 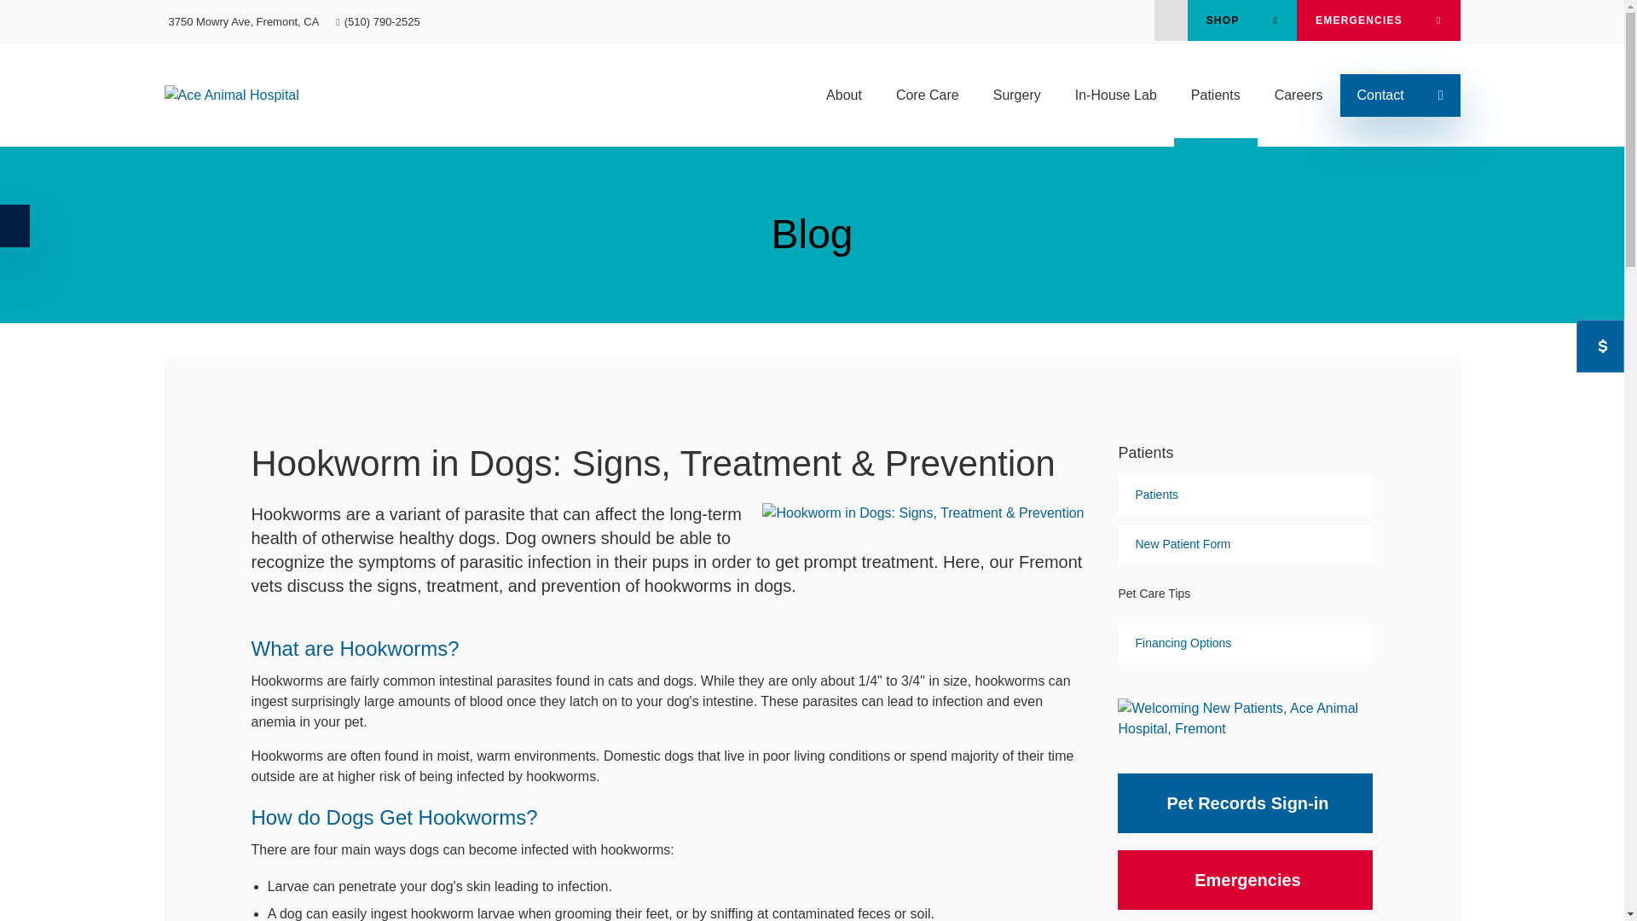 I want to click on SHOP, so click(x=1241, y=20).